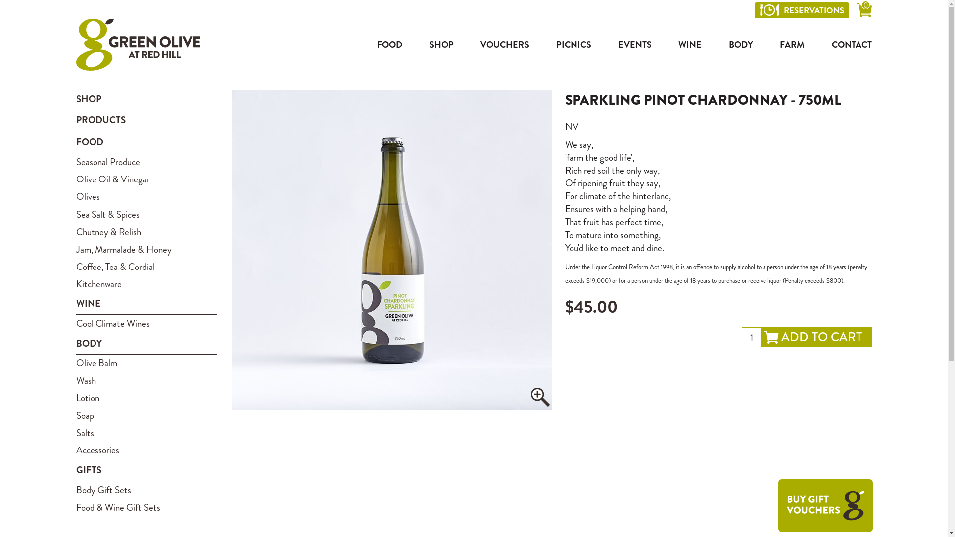 The width and height of the screenshot is (955, 537). What do you see at coordinates (146, 507) in the screenshot?
I see `Food & Wine Gift Sets` at bounding box center [146, 507].